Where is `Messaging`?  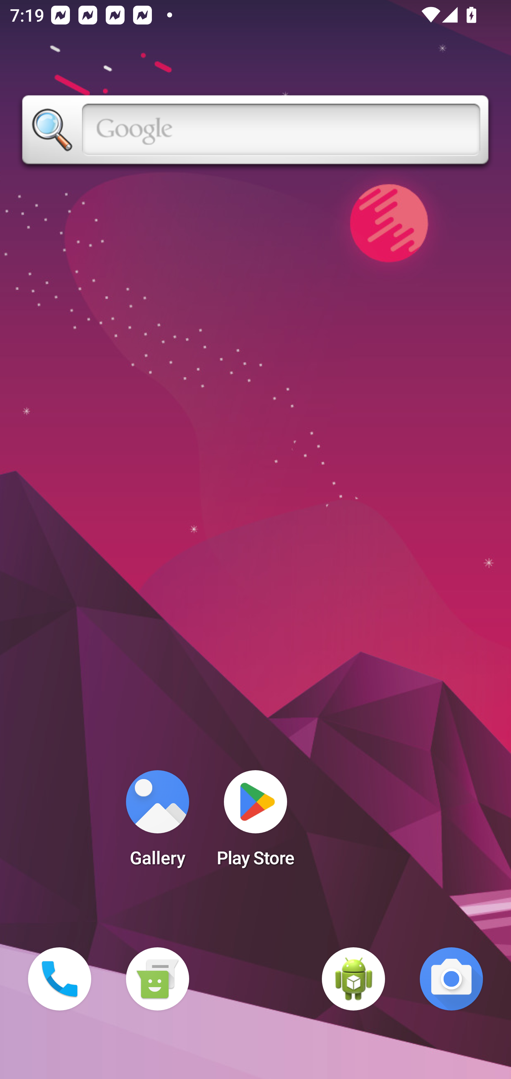
Messaging is located at coordinates (157, 979).